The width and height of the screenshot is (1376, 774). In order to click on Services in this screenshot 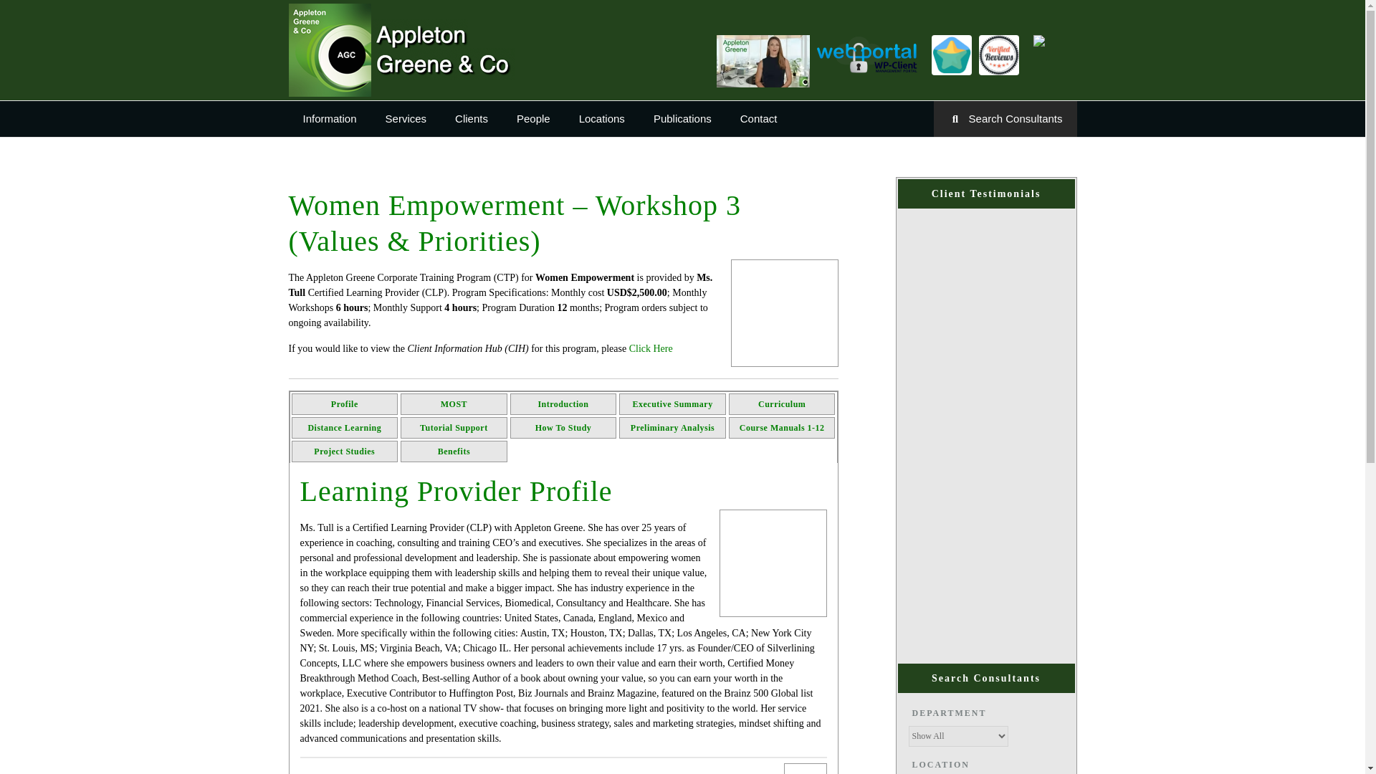, I will do `click(406, 119)`.